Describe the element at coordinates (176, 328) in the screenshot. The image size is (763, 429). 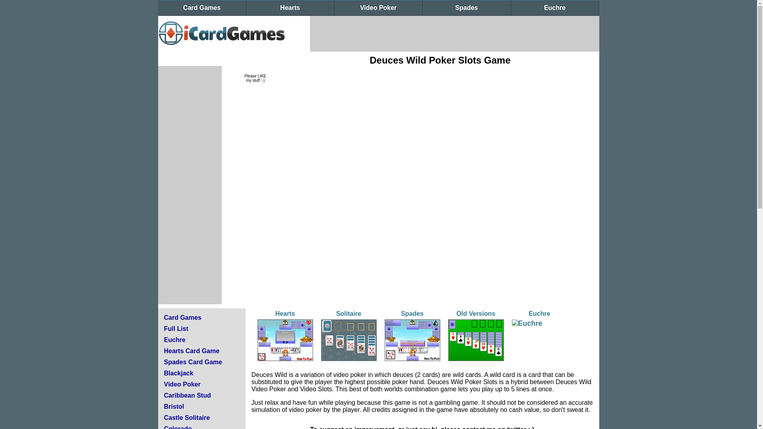
I see `Full List` at that location.